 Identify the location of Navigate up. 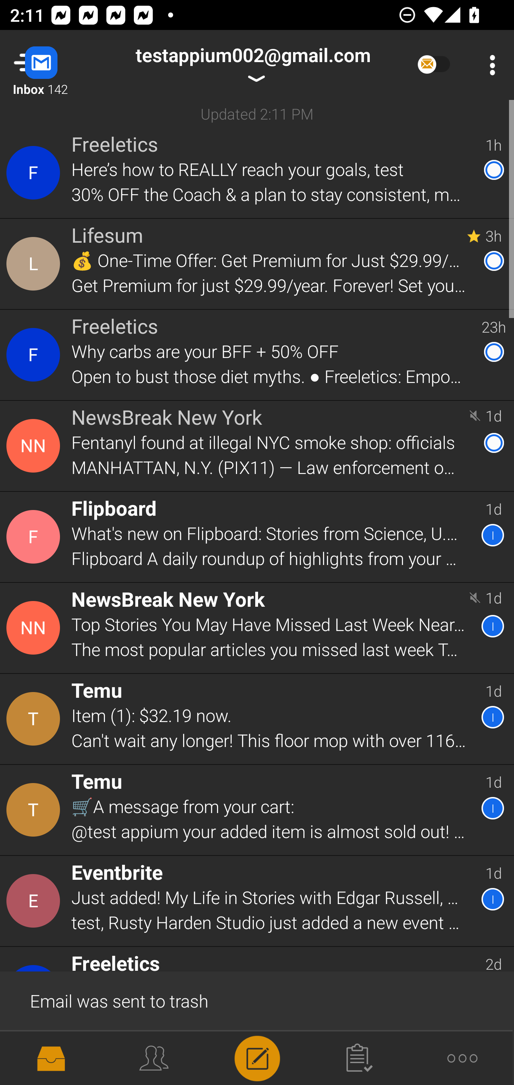
(56, 65).